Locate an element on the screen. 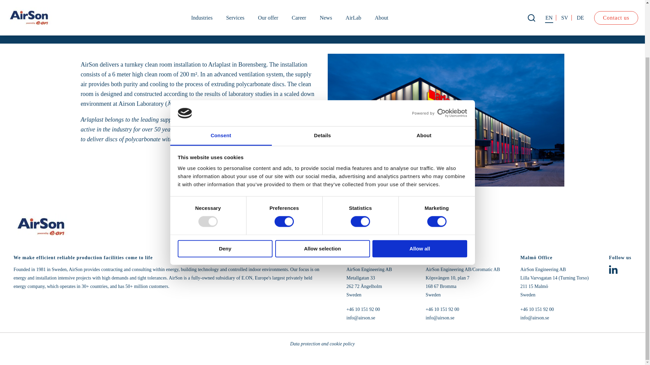  Consent is located at coordinates (221, 73).